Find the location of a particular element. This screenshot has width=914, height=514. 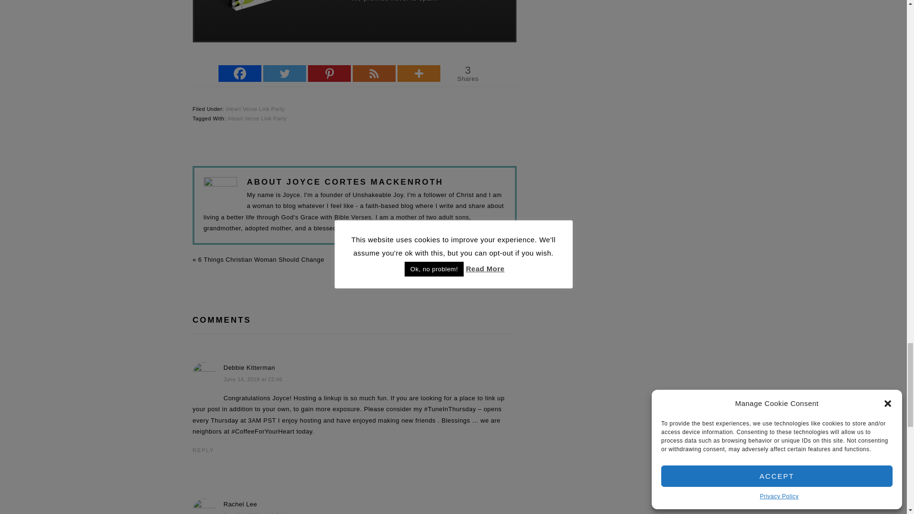

Pinterest is located at coordinates (329, 73).